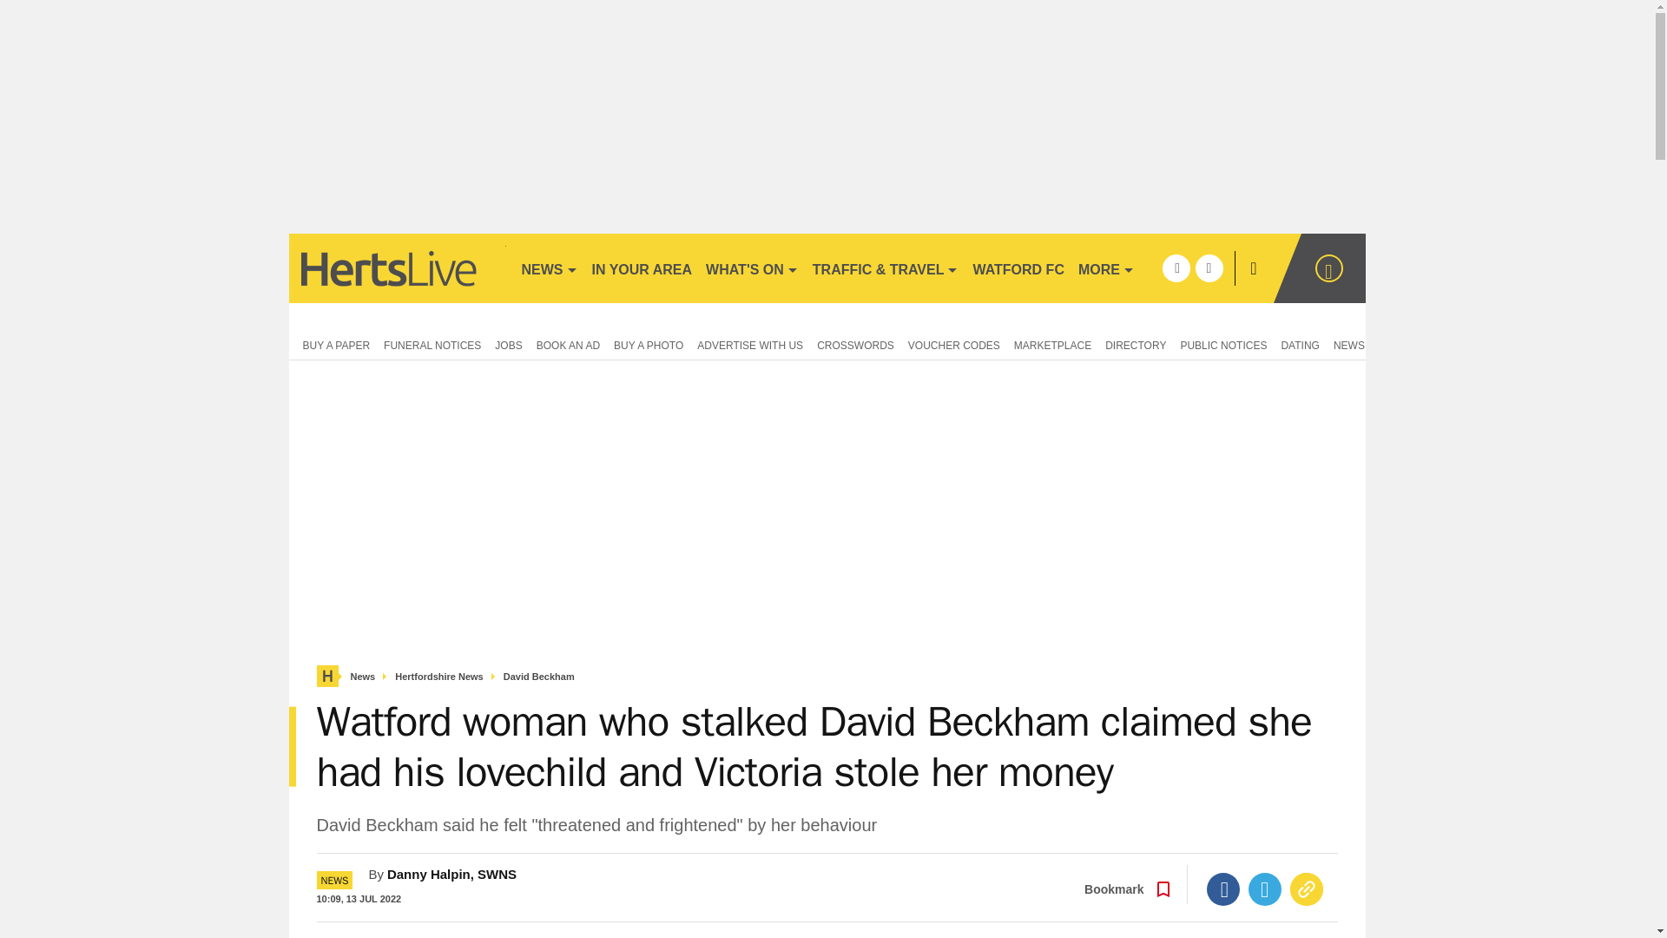  I want to click on Twitter, so click(1265, 889).